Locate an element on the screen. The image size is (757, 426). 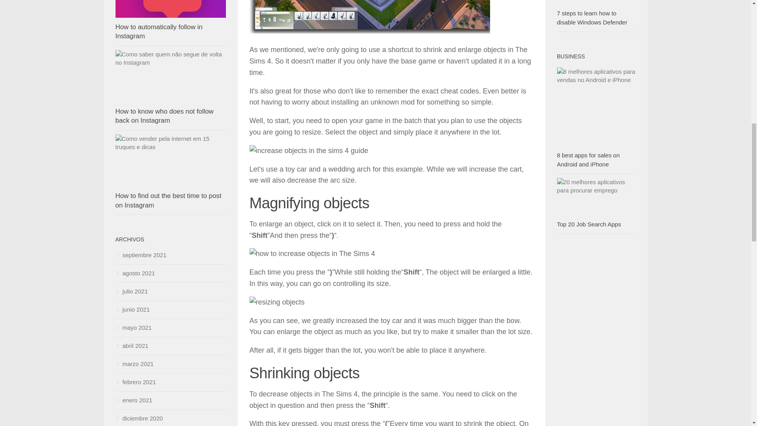
resizing objects is located at coordinates (276, 302).